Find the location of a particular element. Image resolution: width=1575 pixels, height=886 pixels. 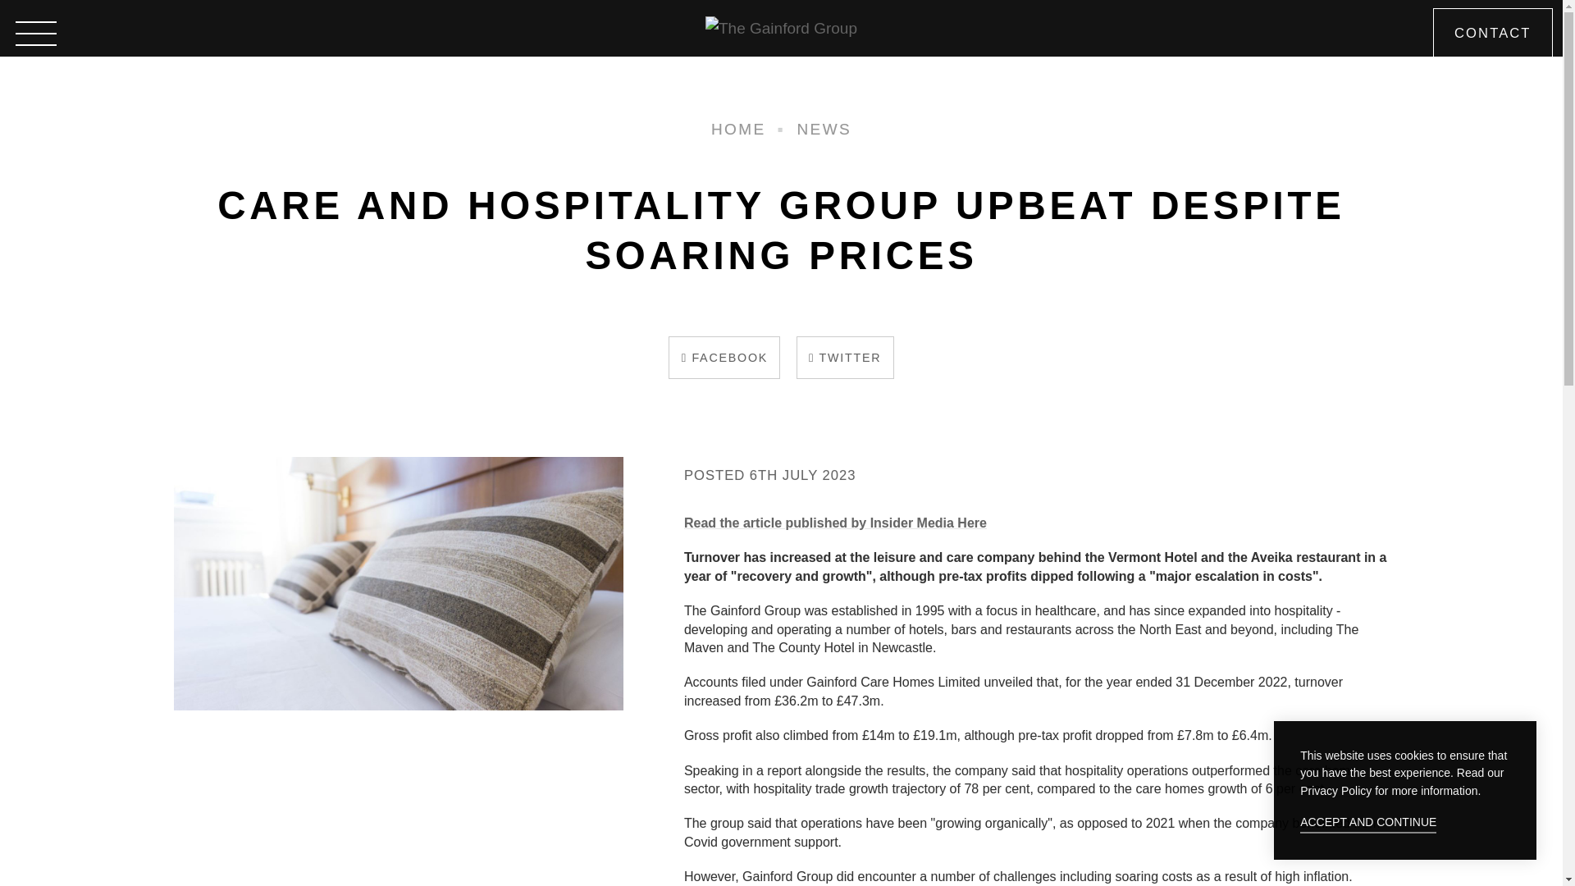

HOME is located at coordinates (738, 128).